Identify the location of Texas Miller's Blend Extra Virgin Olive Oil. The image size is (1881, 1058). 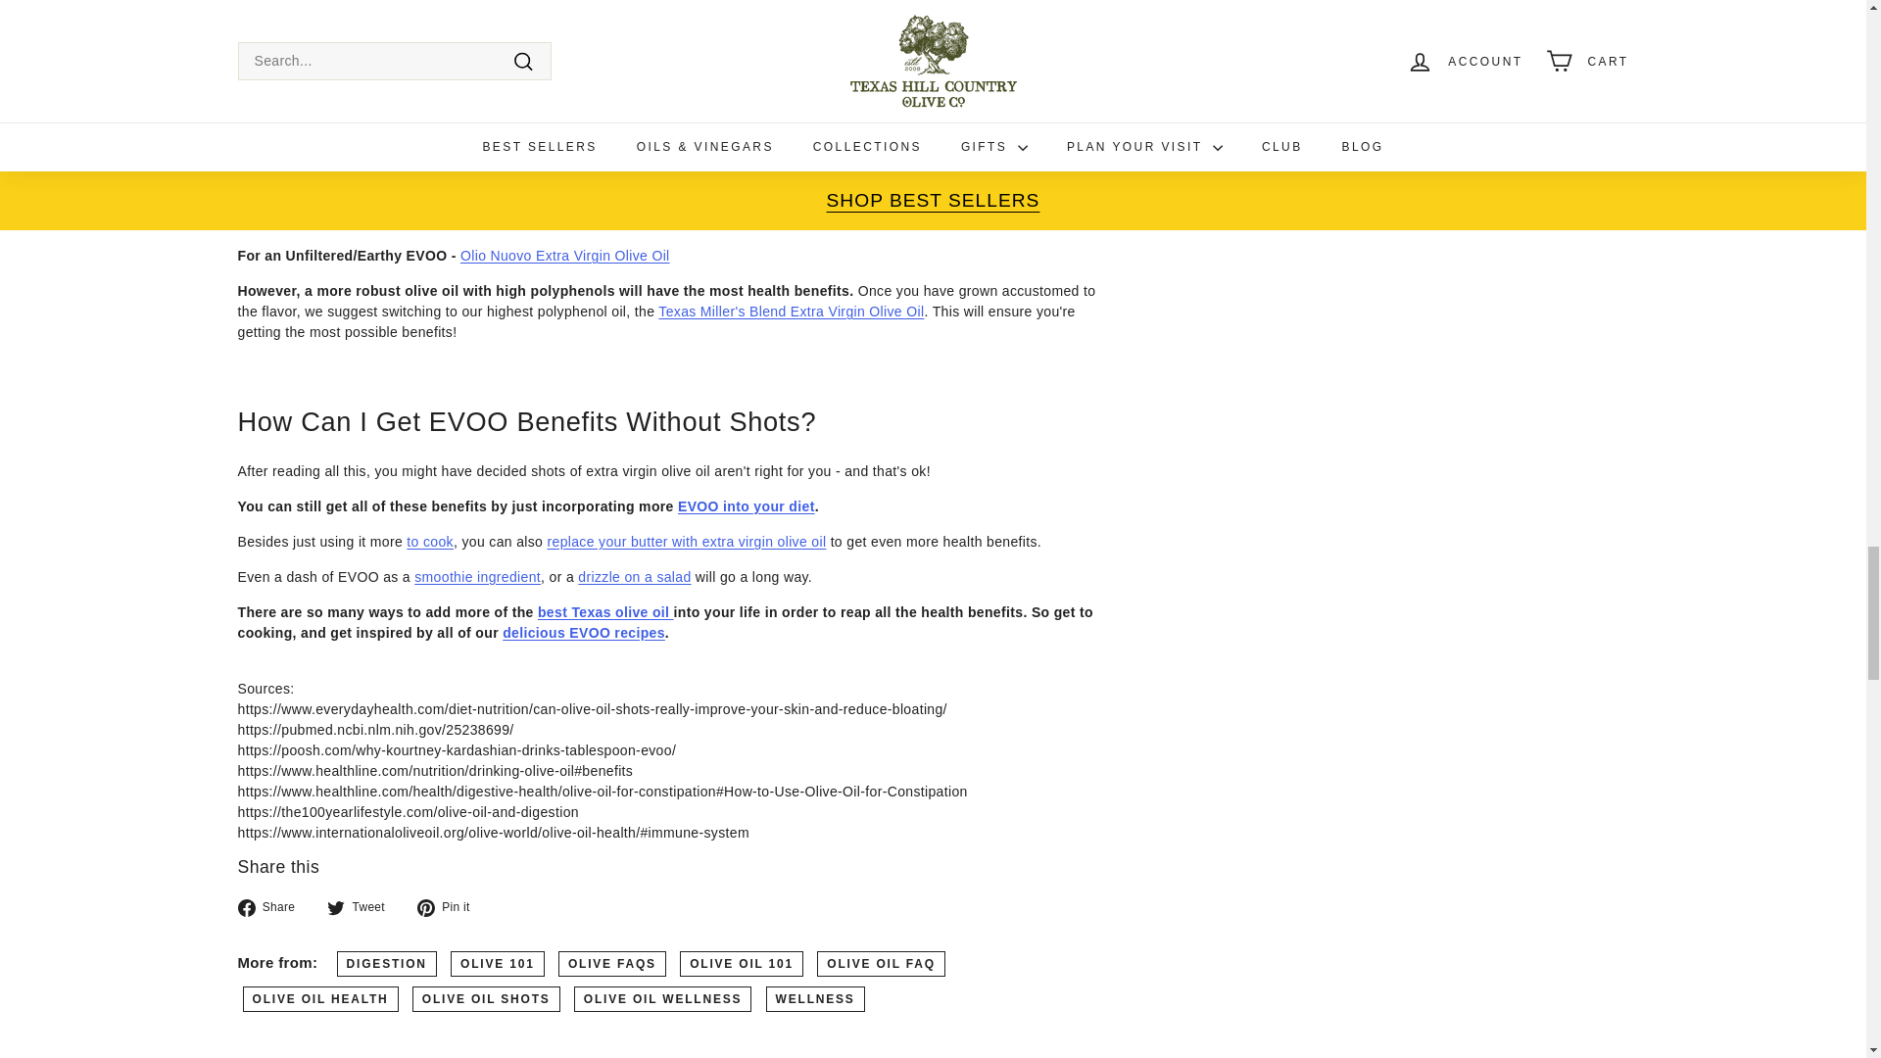
(791, 312).